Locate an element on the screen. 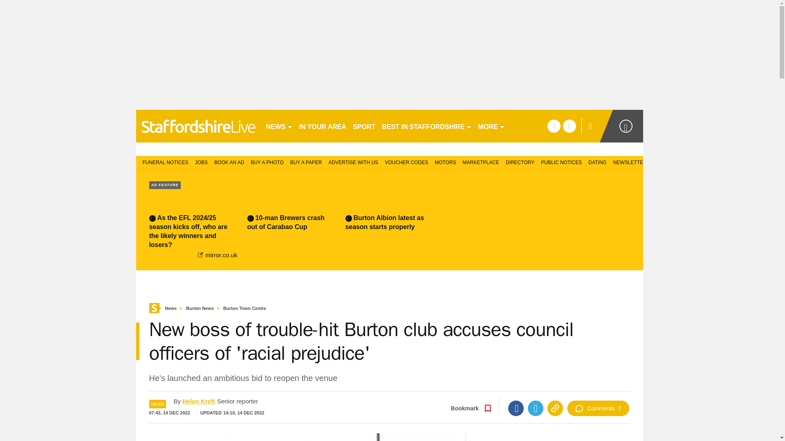 The width and height of the screenshot is (785, 441). NEWS is located at coordinates (279, 126).